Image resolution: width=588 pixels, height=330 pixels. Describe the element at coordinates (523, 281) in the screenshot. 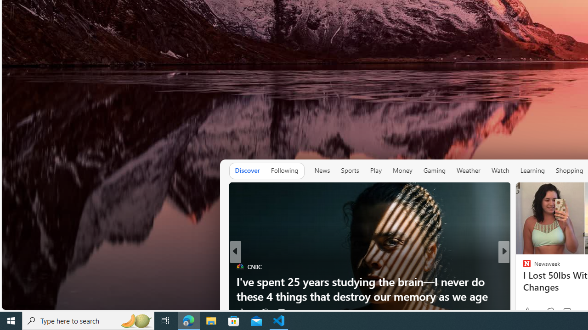

I see `Morning Carpool` at that location.